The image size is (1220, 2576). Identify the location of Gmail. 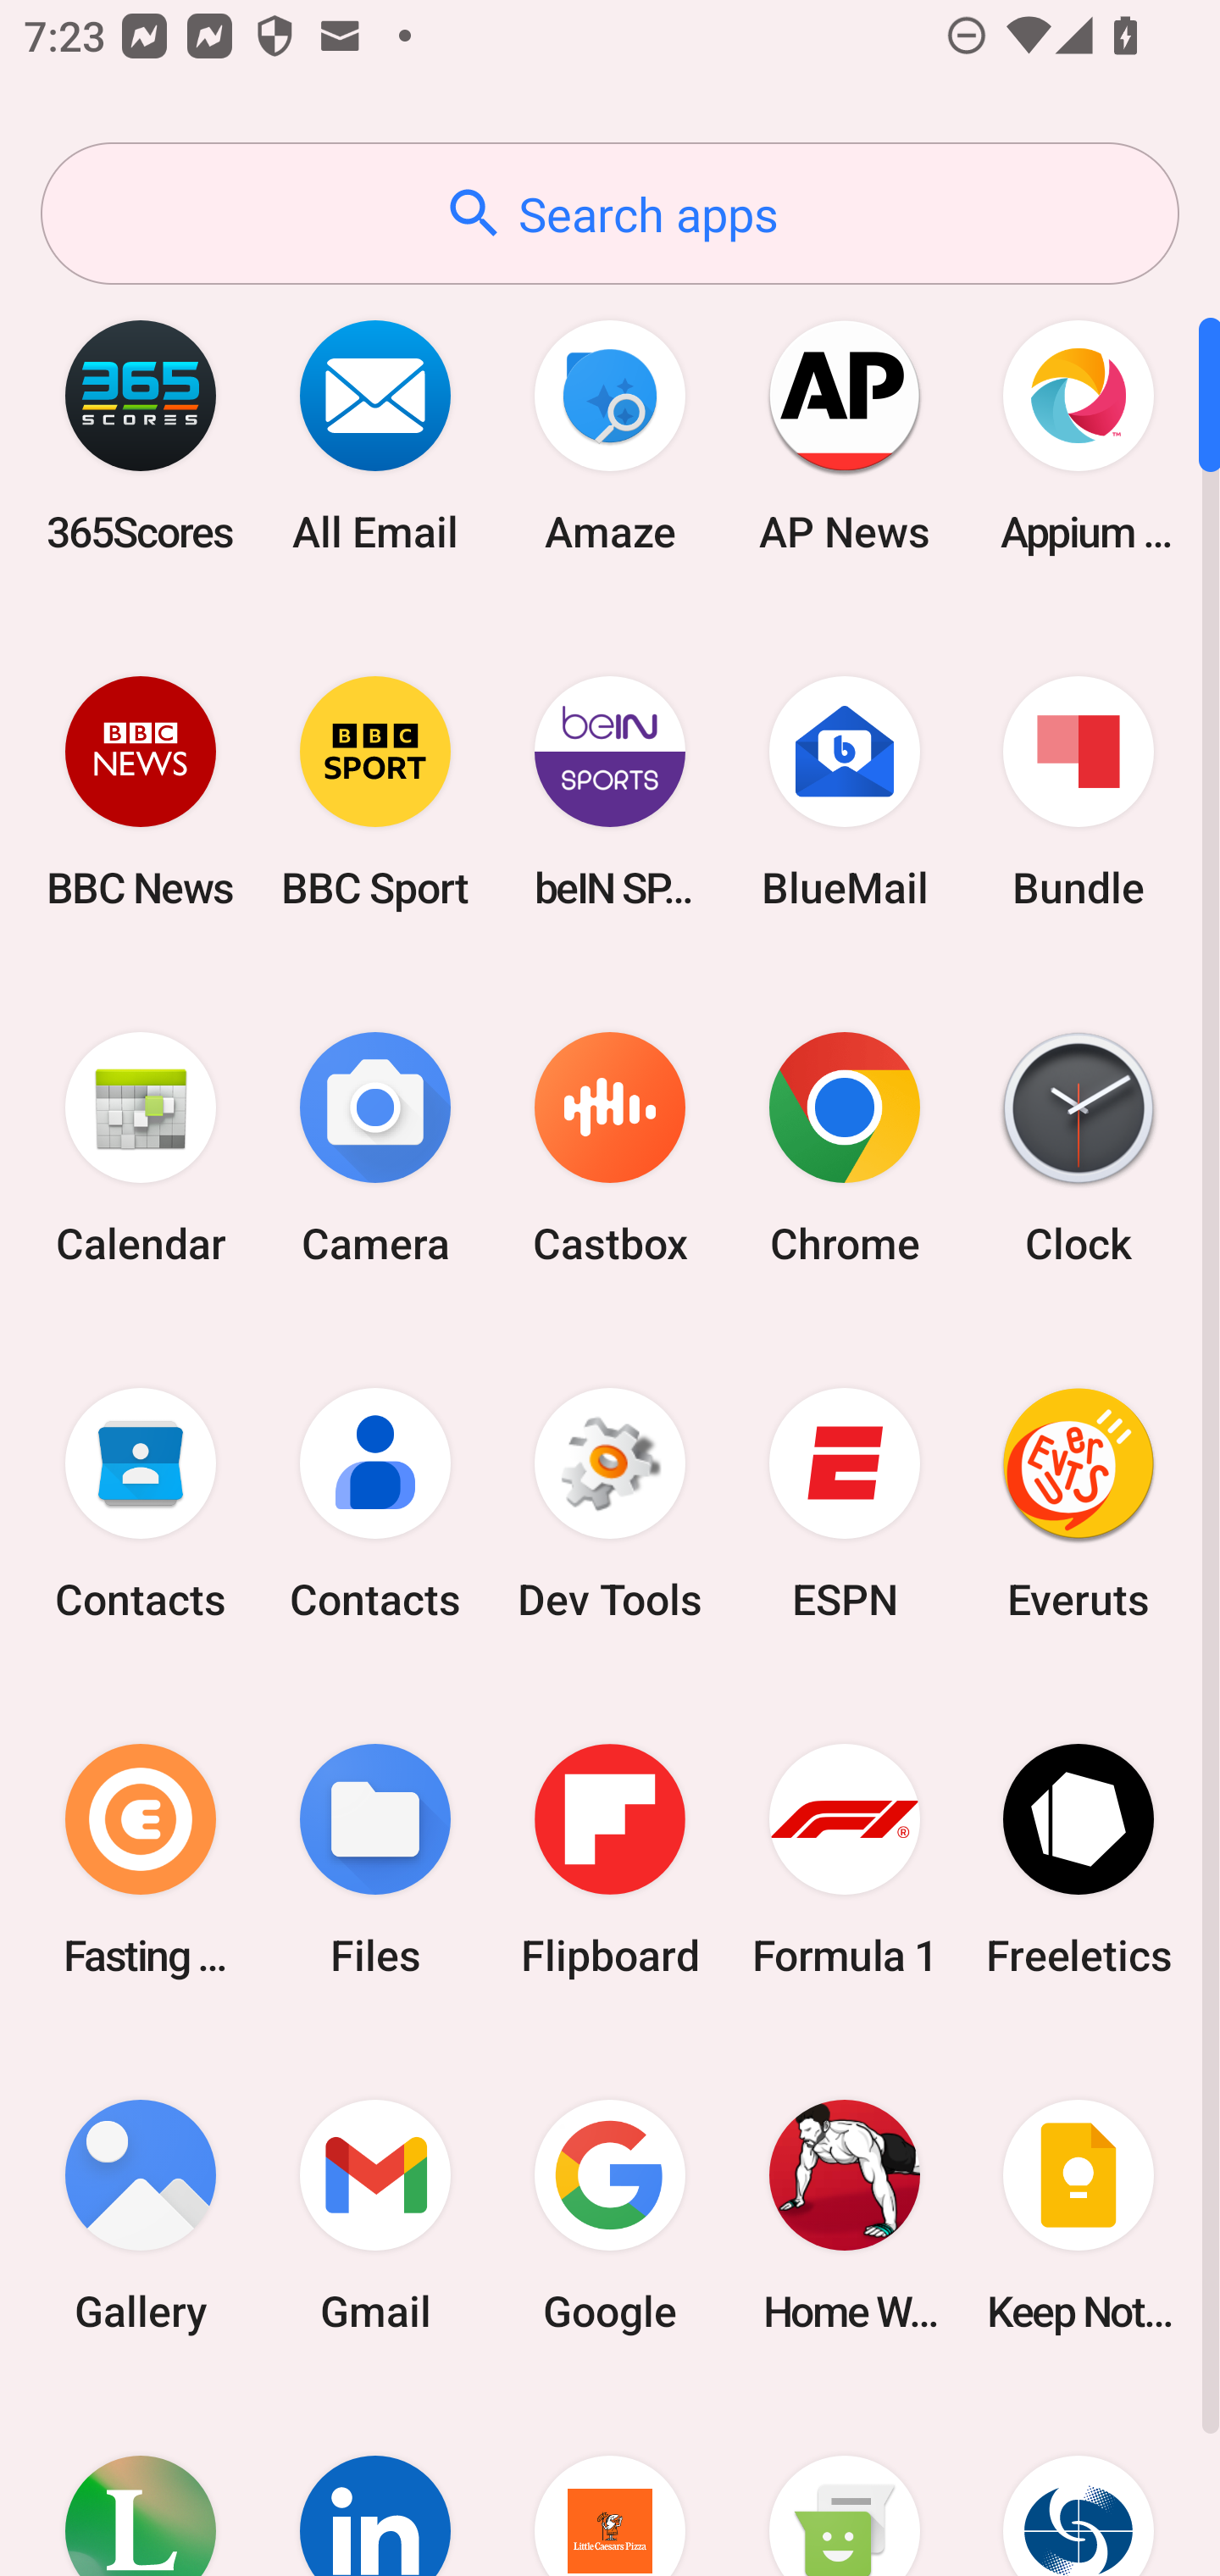
(375, 2215).